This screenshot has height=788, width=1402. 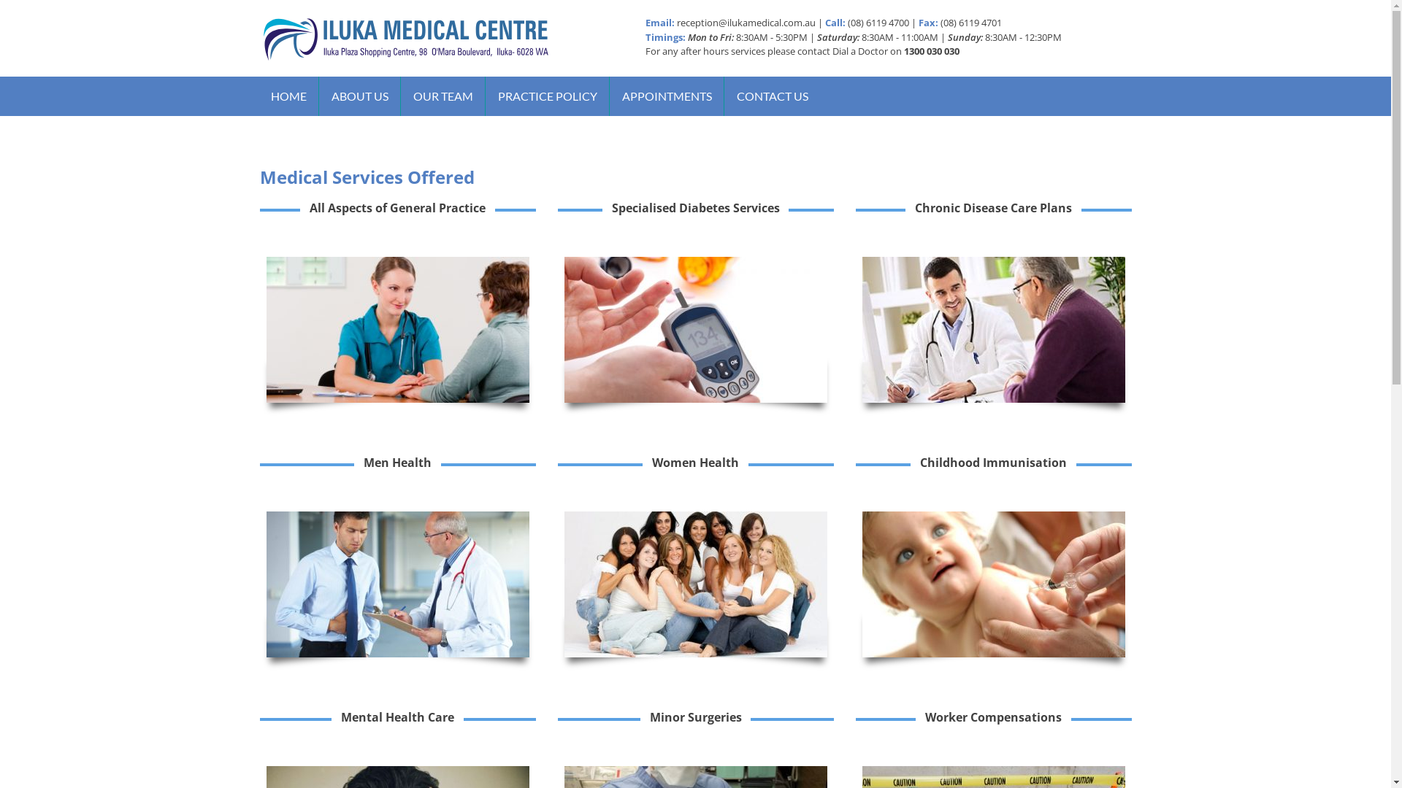 I want to click on men-health-care, so click(x=397, y=584).